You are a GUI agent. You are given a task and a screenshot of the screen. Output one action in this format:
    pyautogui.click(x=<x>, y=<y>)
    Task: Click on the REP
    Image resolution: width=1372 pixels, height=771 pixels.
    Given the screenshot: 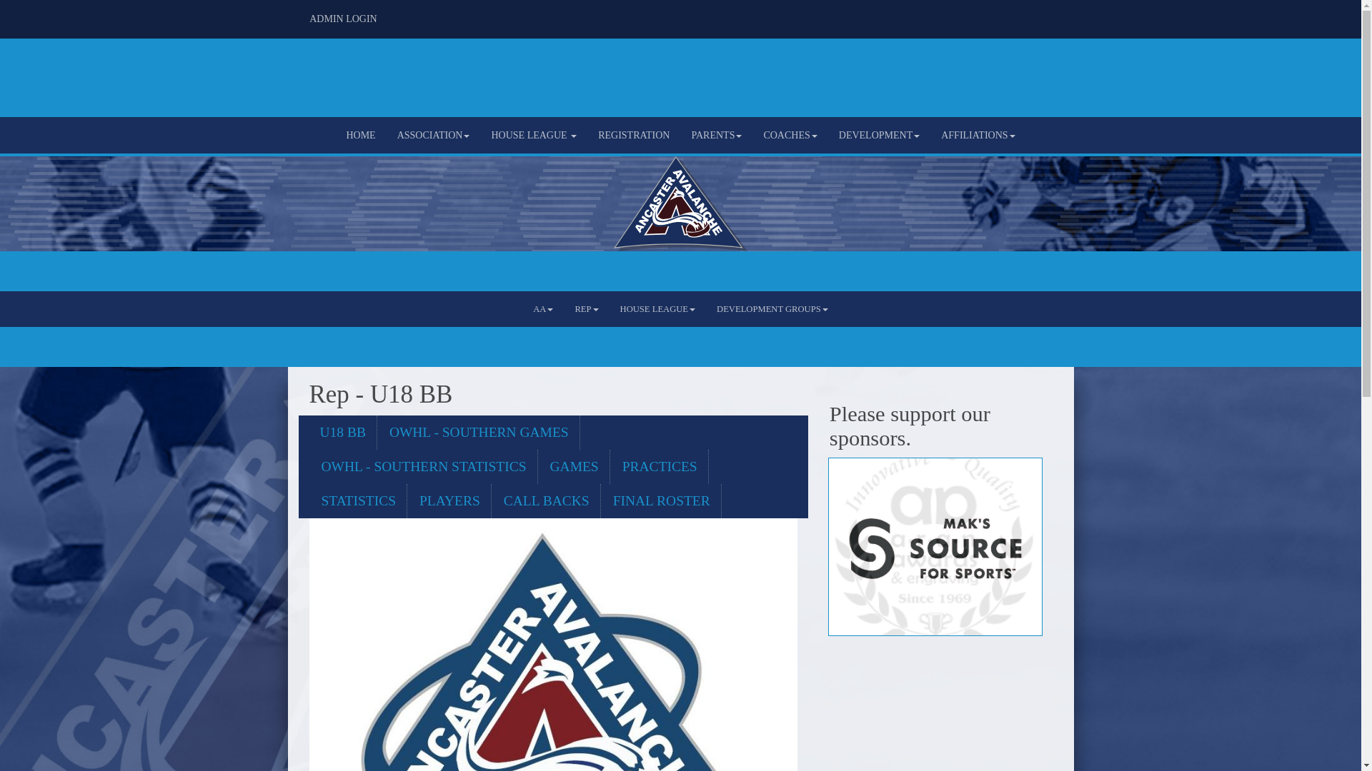 What is the action you would take?
    pyautogui.click(x=586, y=309)
    